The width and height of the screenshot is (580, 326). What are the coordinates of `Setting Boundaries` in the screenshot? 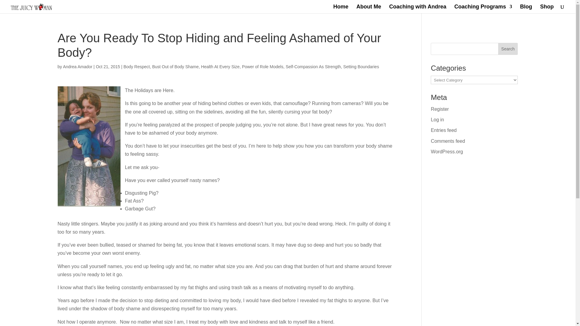 It's located at (361, 66).